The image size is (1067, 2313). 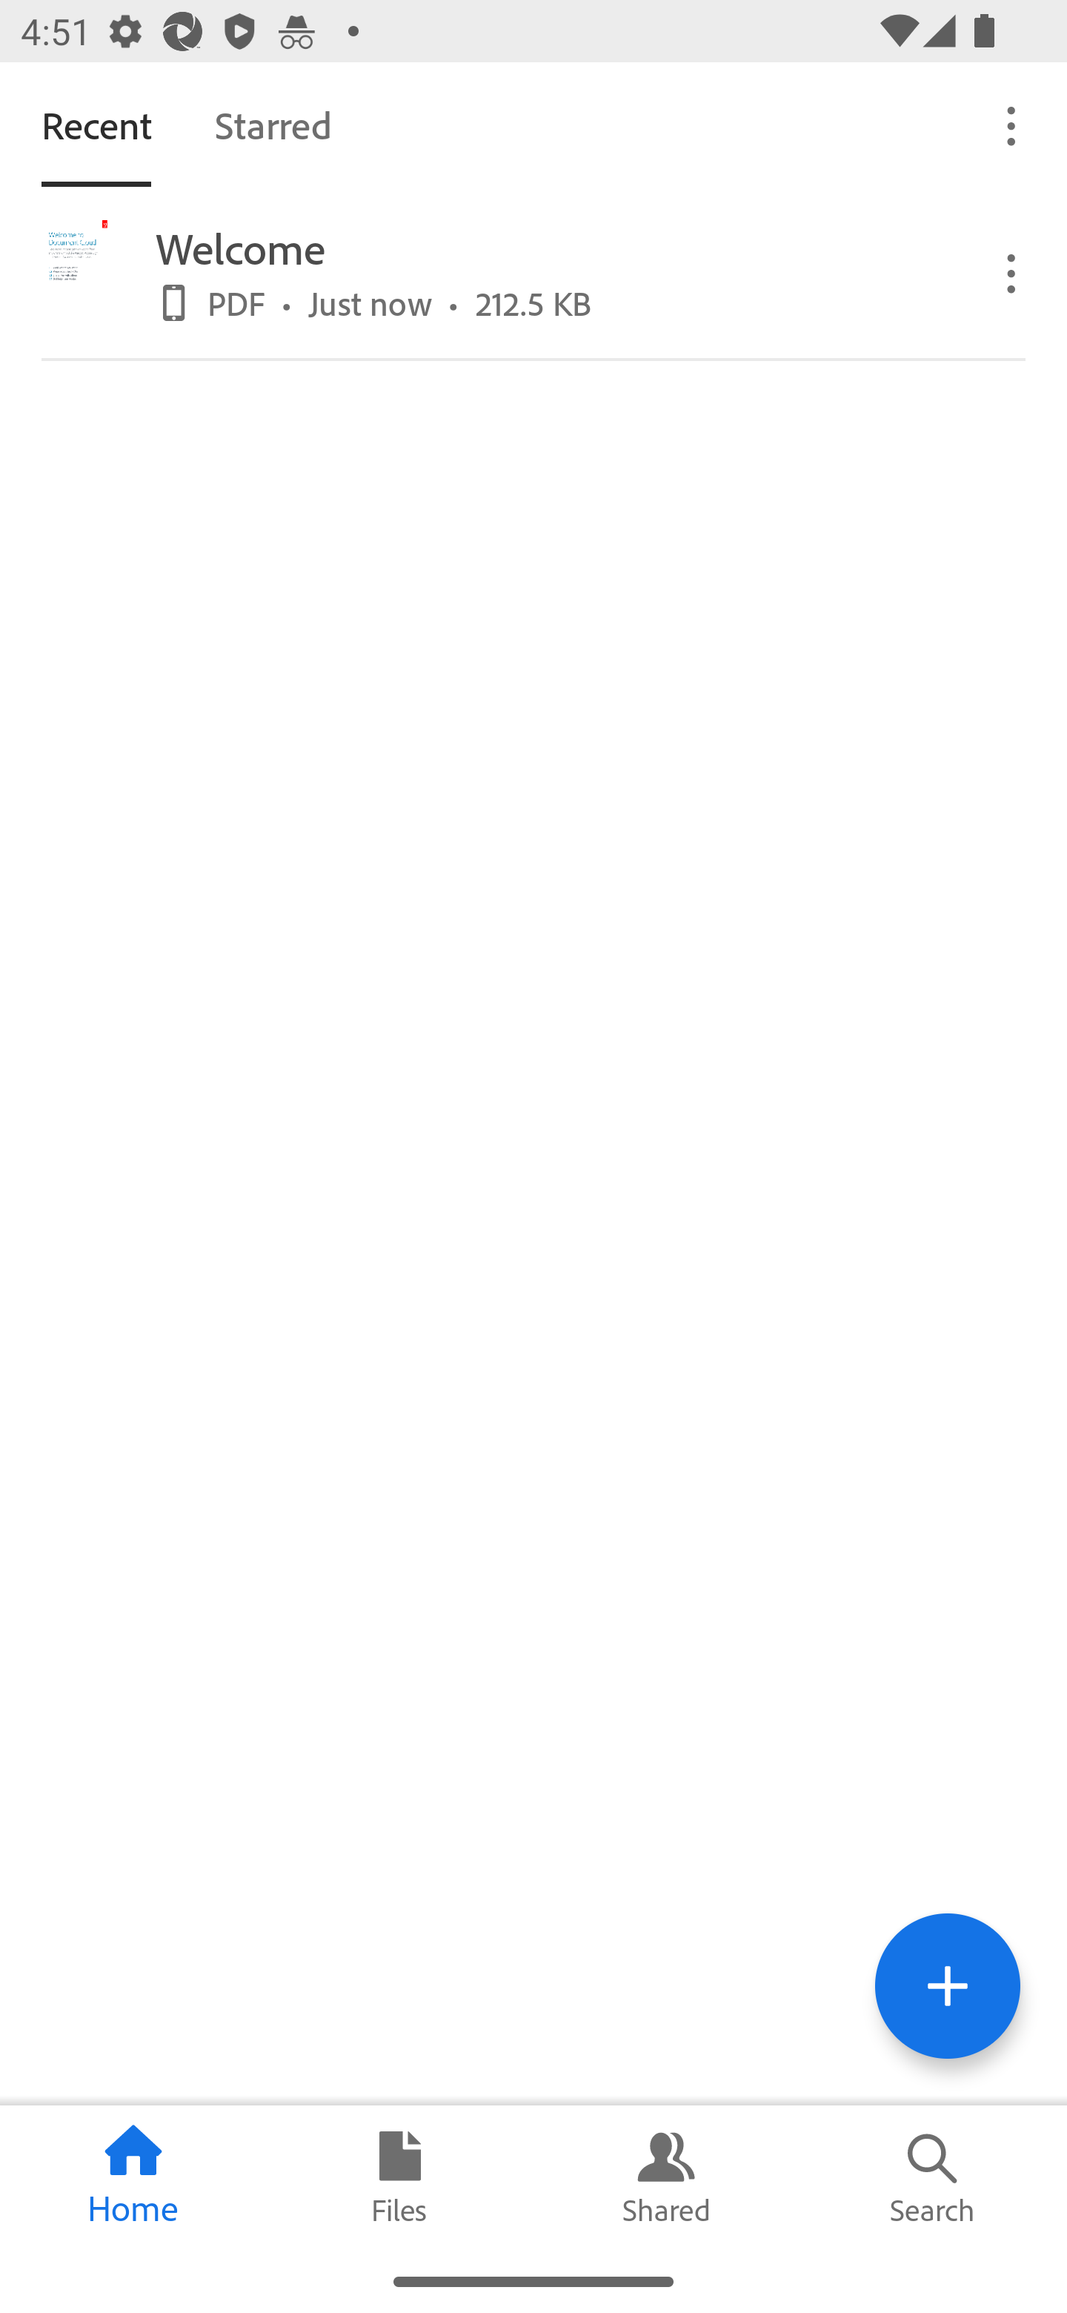 I want to click on Home, so click(x=133, y=2177).